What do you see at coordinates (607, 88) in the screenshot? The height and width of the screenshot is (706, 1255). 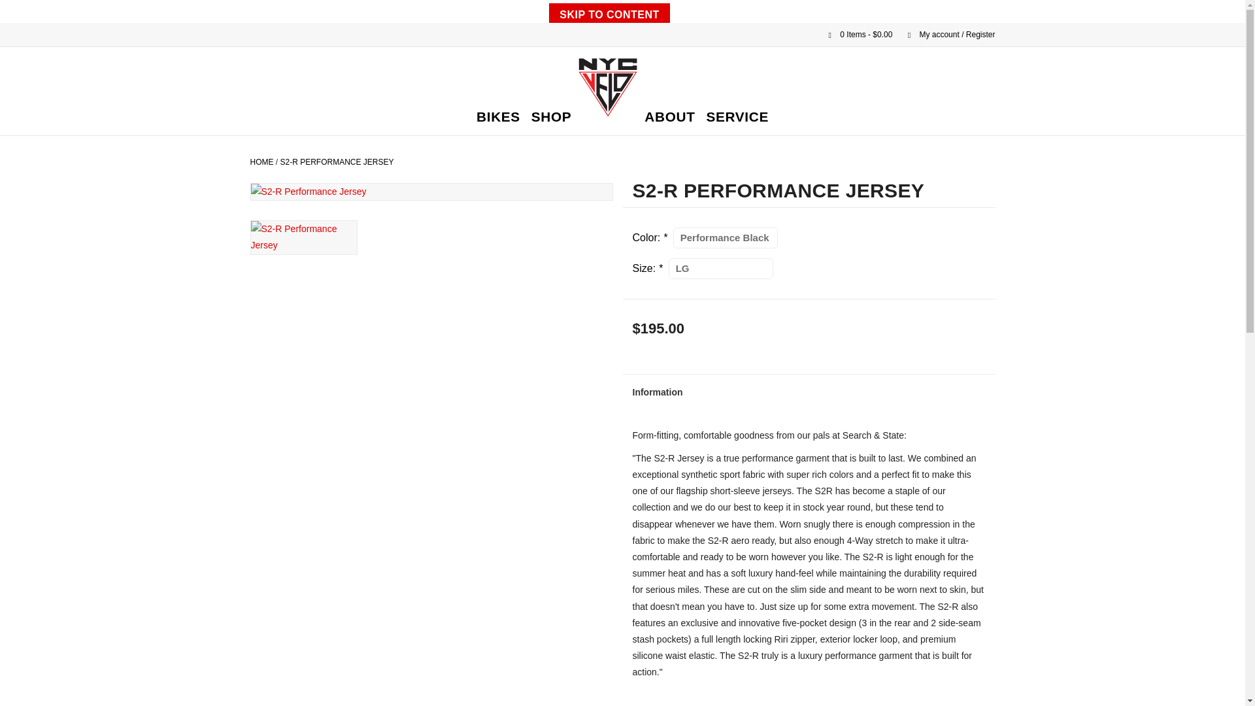 I see `NYC Velo icon` at bounding box center [607, 88].